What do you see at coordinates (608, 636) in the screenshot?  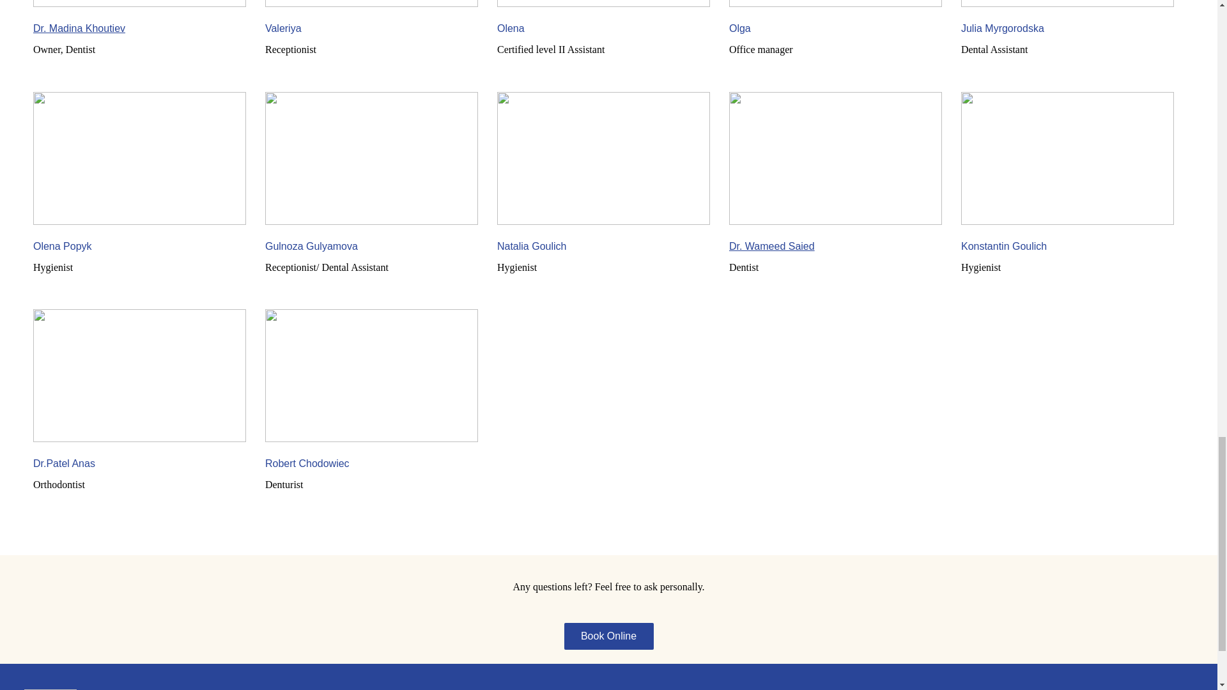 I see `Book Online` at bounding box center [608, 636].